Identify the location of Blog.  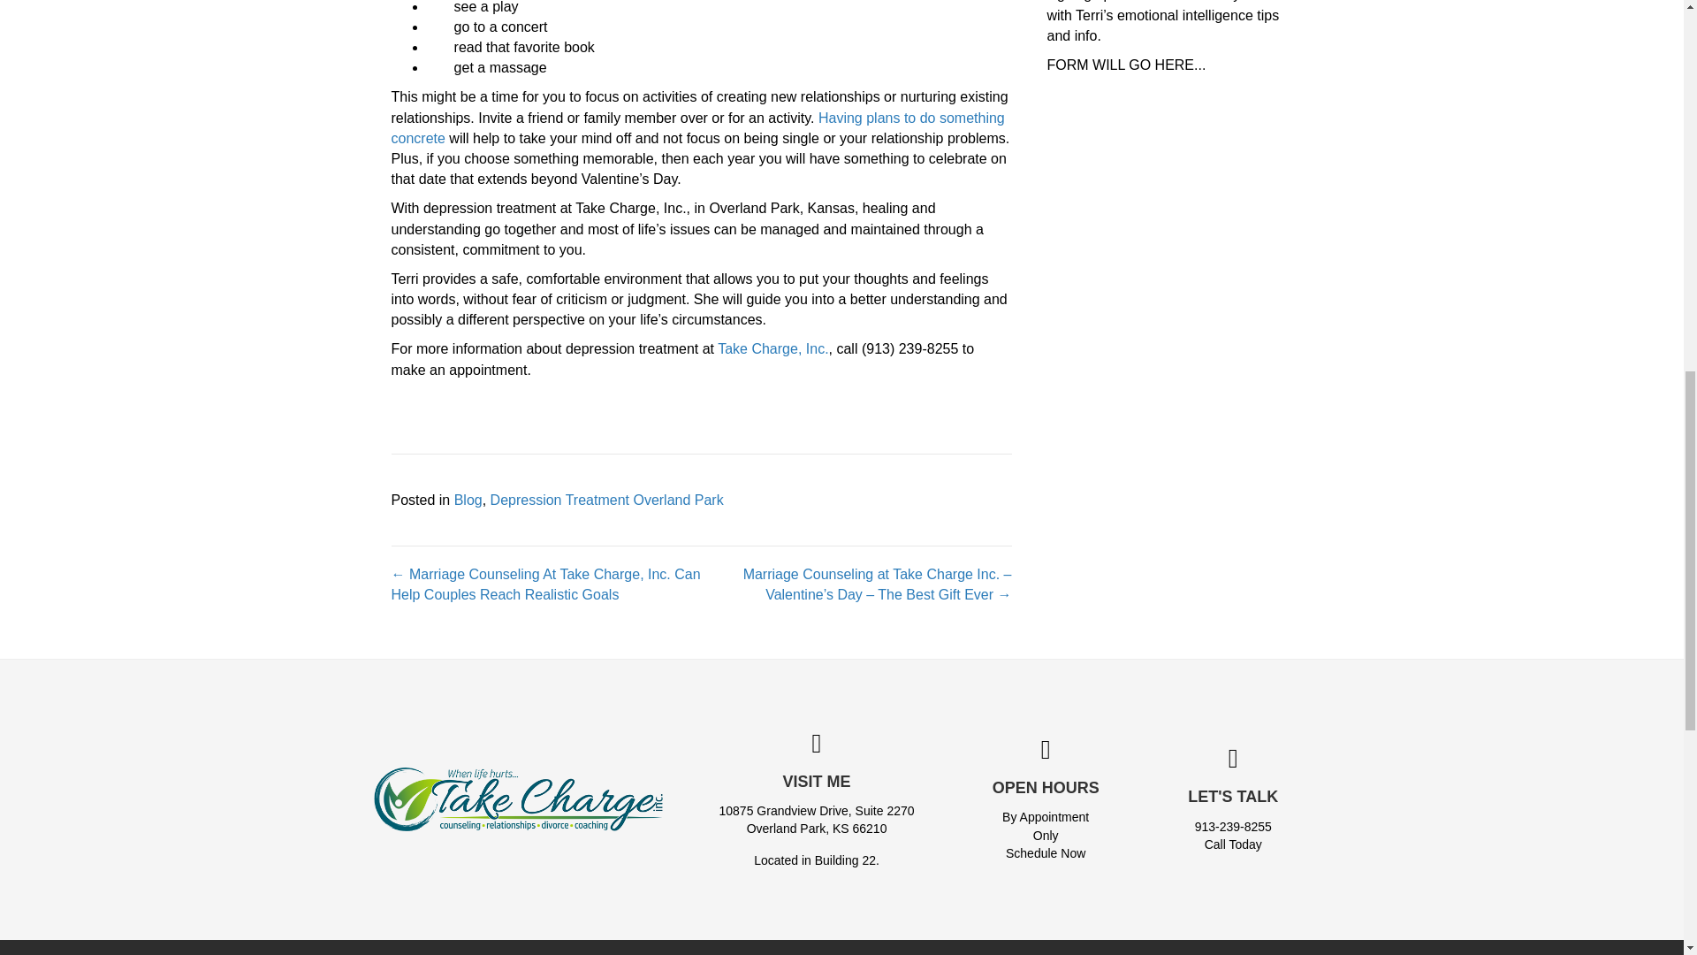
(468, 500).